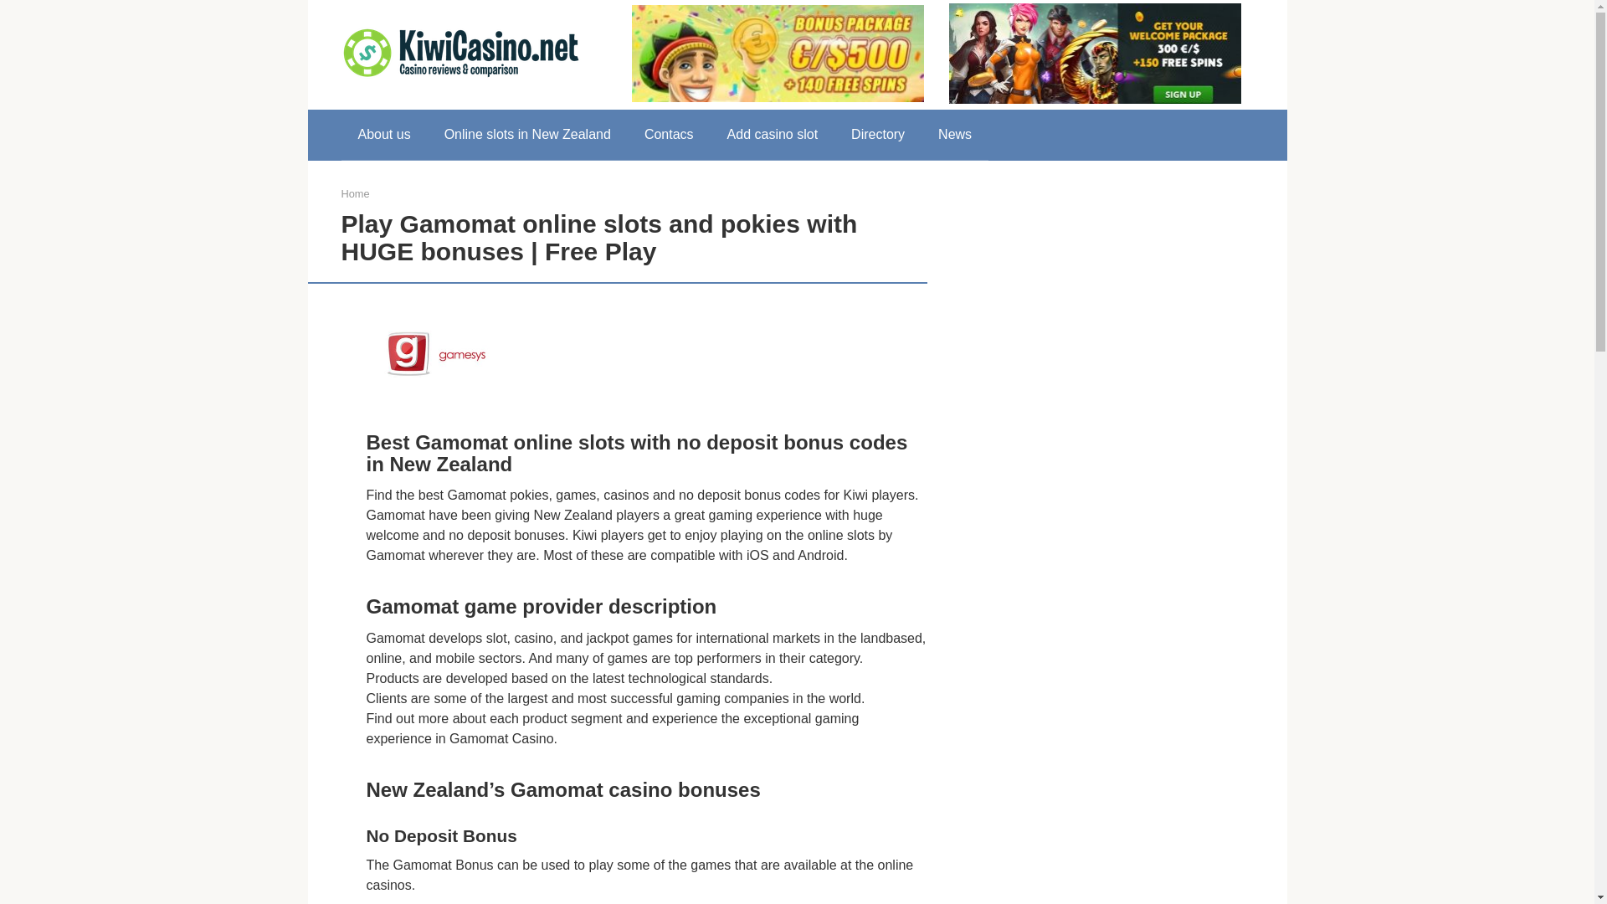 This screenshot has width=1607, height=904. Describe the element at coordinates (954, 134) in the screenshot. I see `News` at that location.